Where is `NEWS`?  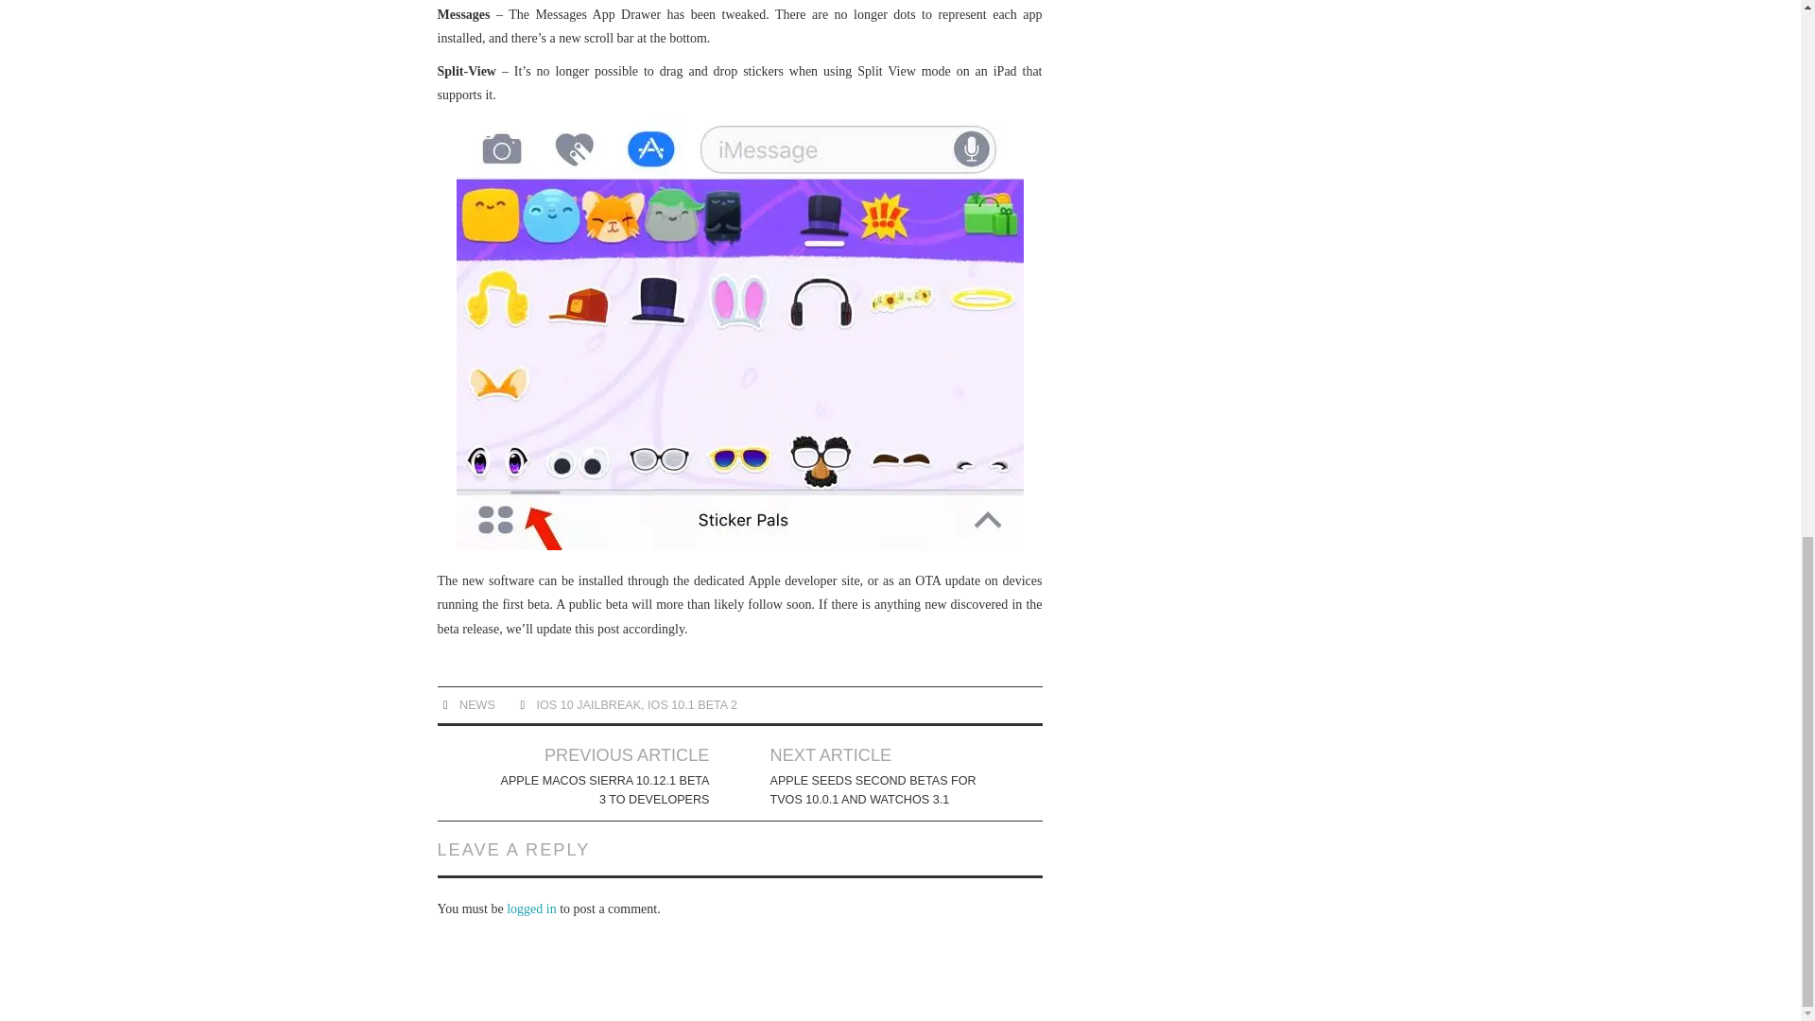 NEWS is located at coordinates (476, 704).